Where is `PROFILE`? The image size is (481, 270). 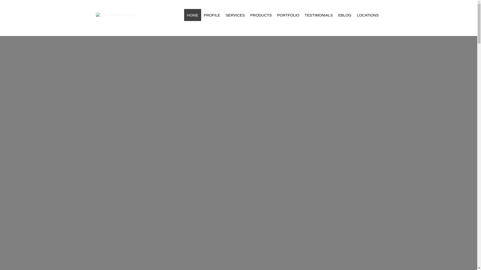
PROFILE is located at coordinates (212, 15).